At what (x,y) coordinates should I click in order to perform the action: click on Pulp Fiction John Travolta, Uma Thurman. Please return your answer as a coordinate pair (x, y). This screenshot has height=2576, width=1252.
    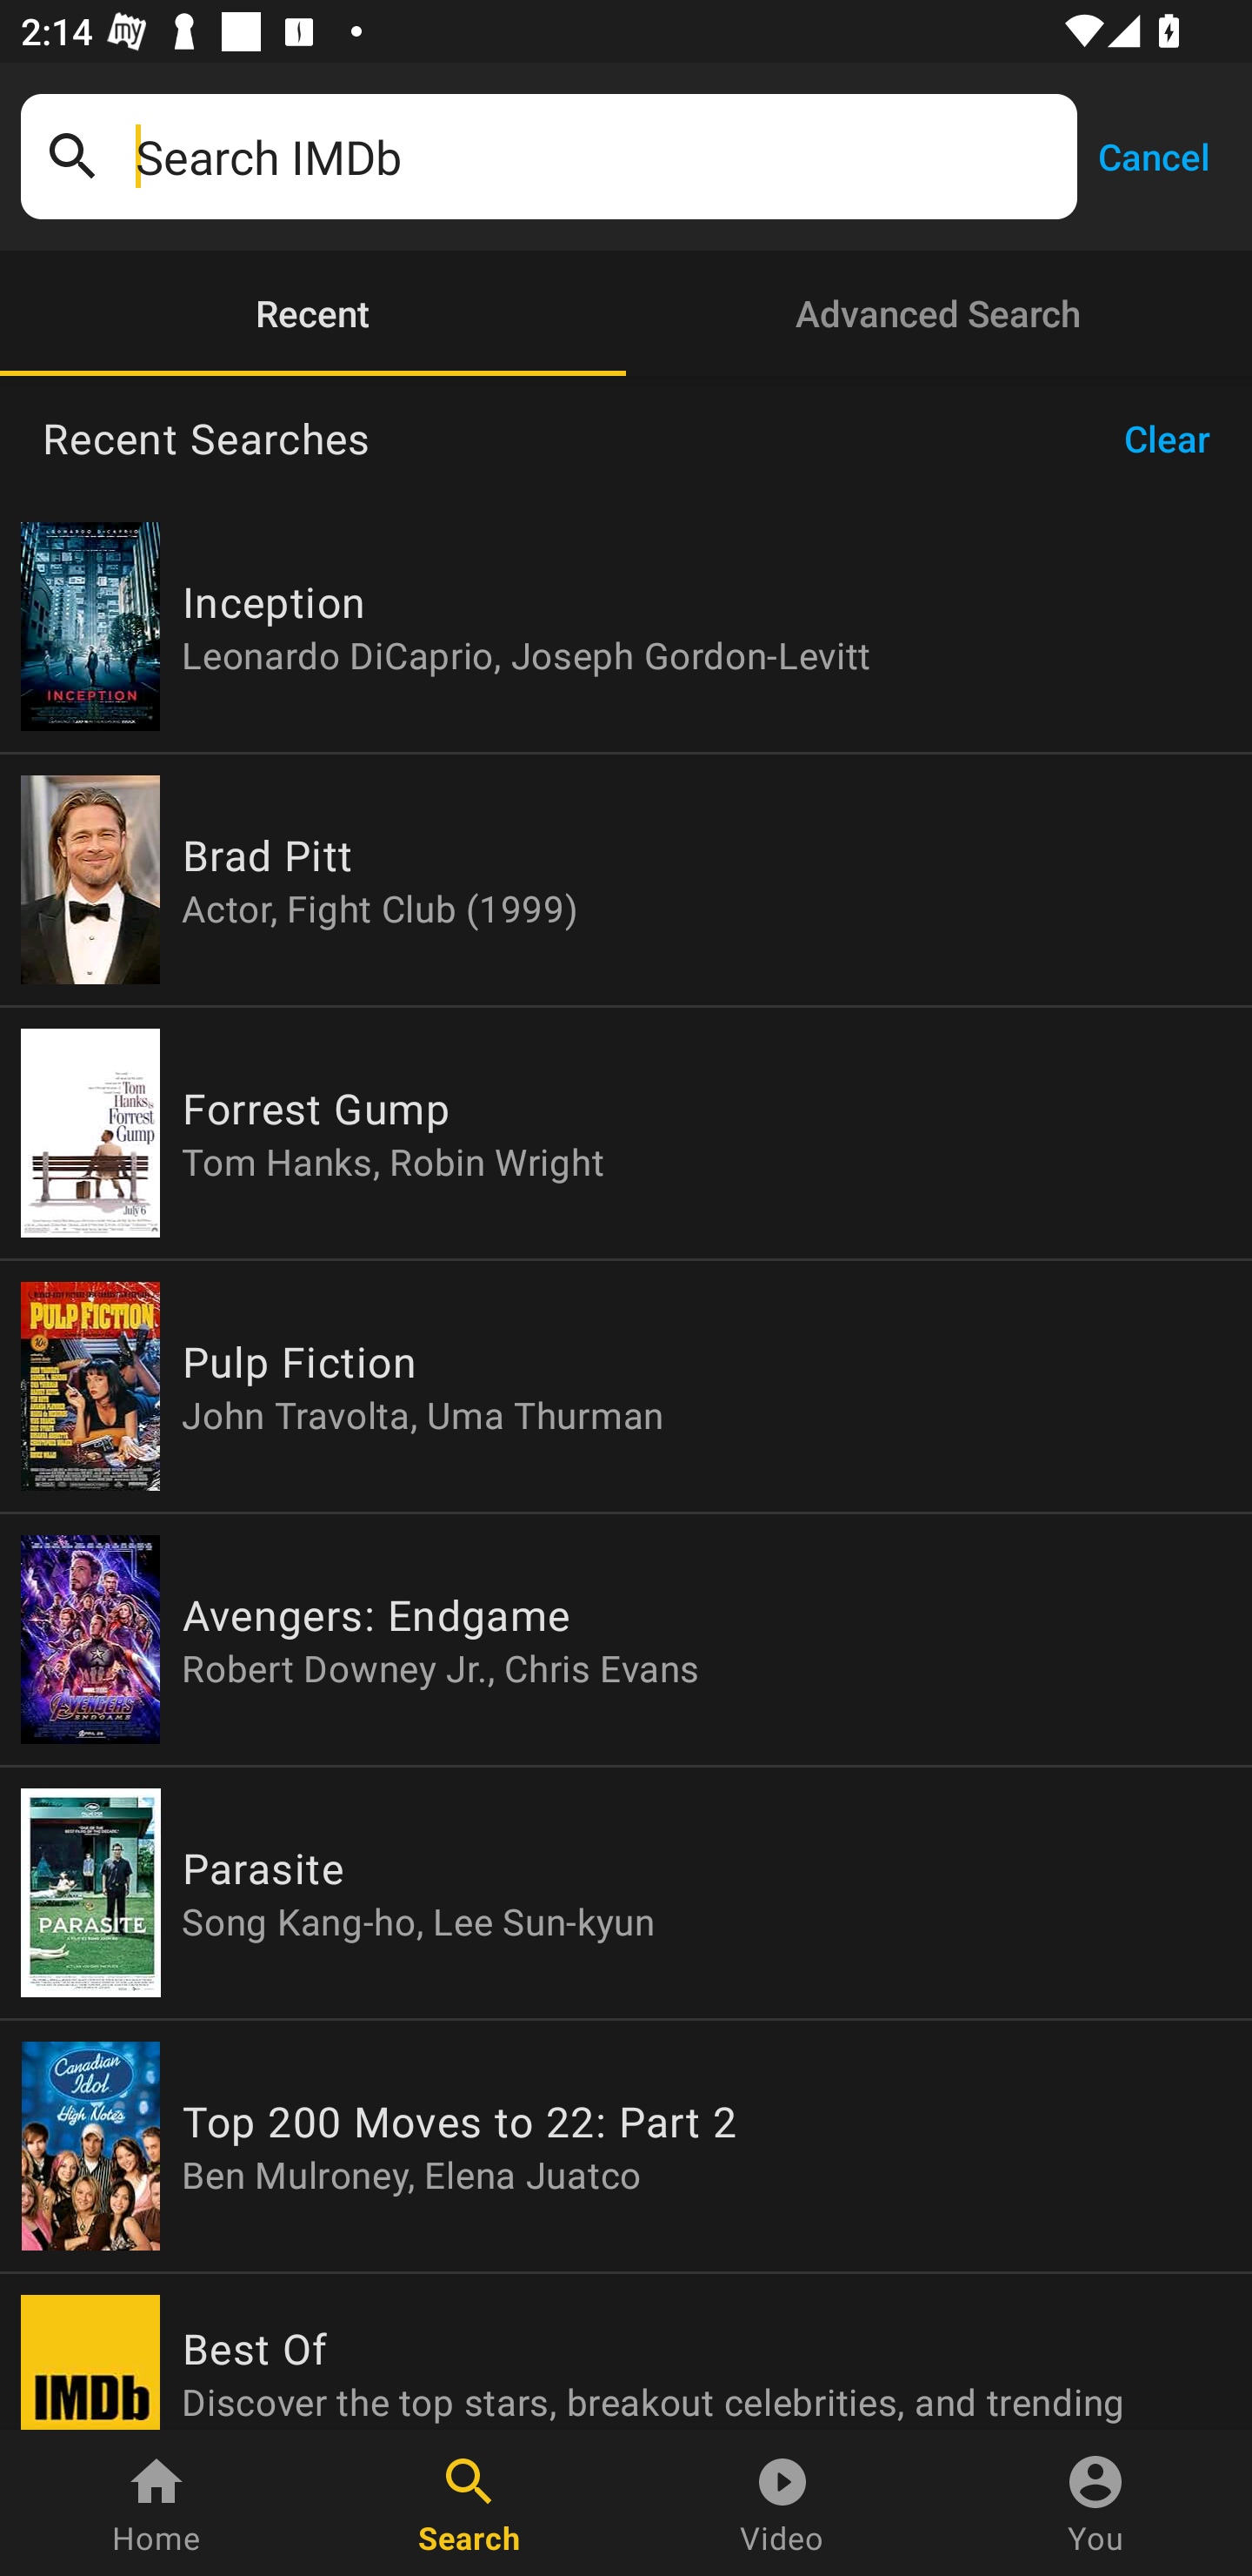
    Looking at the image, I should click on (626, 1387).